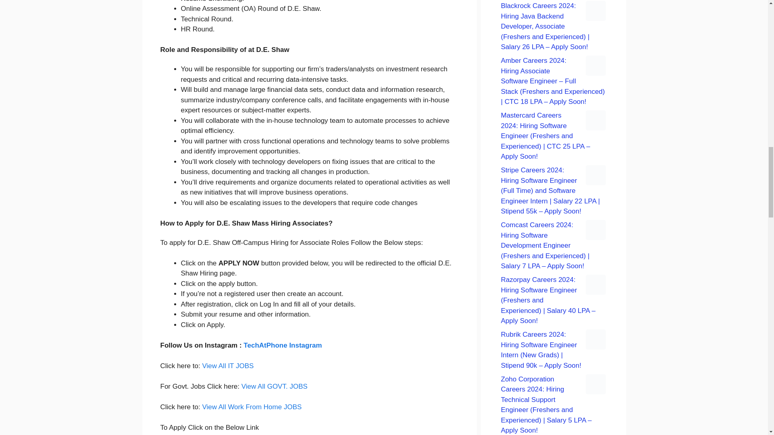 Image resolution: width=774 pixels, height=435 pixels. What do you see at coordinates (274, 386) in the screenshot?
I see `View All GOVT. JOBS` at bounding box center [274, 386].